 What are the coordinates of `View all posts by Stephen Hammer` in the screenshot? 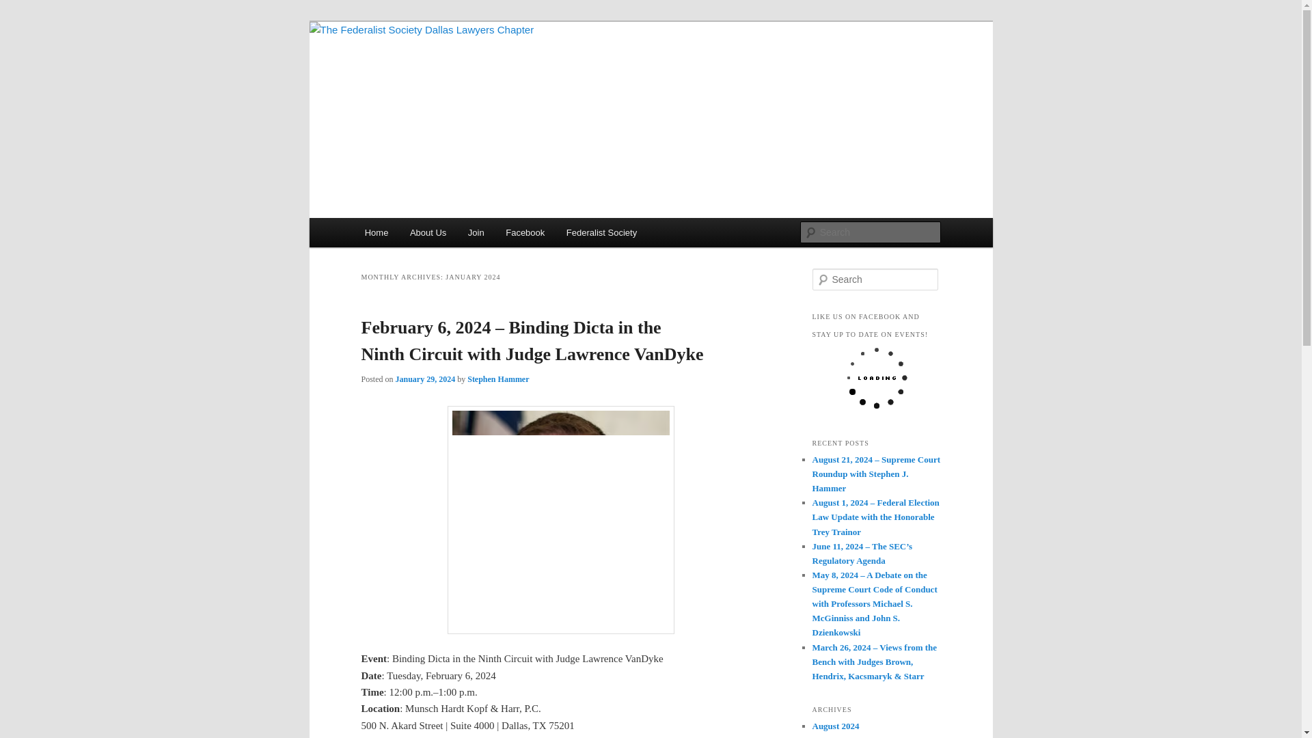 It's located at (497, 379).